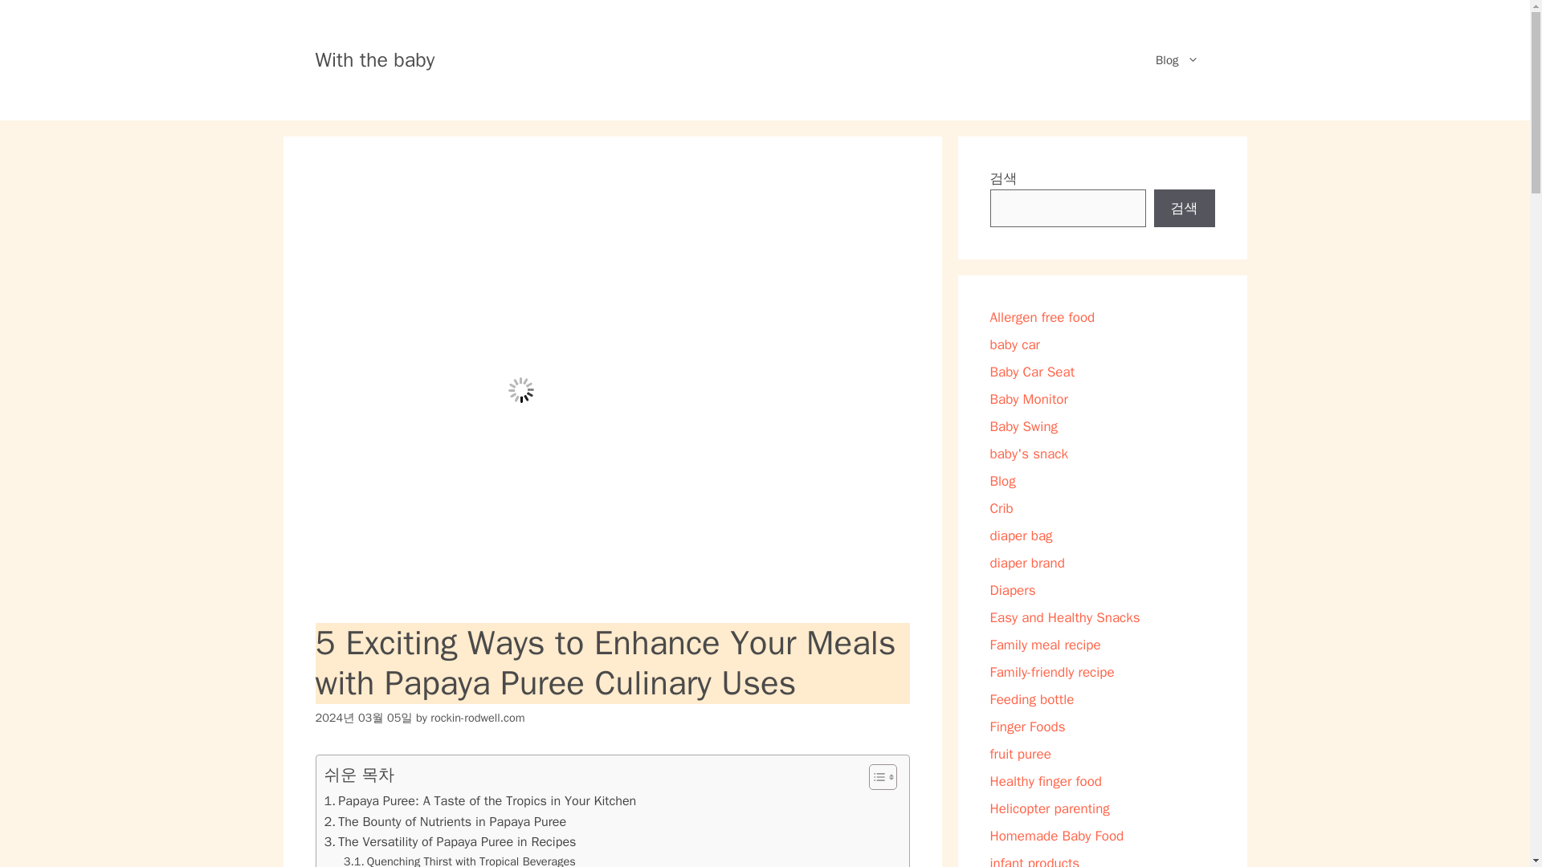  I want to click on View all posts by rockin-rodwell.com, so click(477, 717).